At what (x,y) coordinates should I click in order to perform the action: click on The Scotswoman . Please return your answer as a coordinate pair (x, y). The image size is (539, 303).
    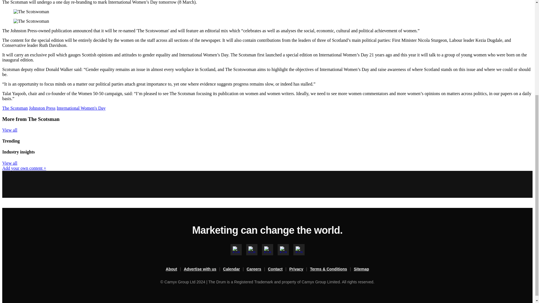
    Looking at the image, I should click on (31, 12).